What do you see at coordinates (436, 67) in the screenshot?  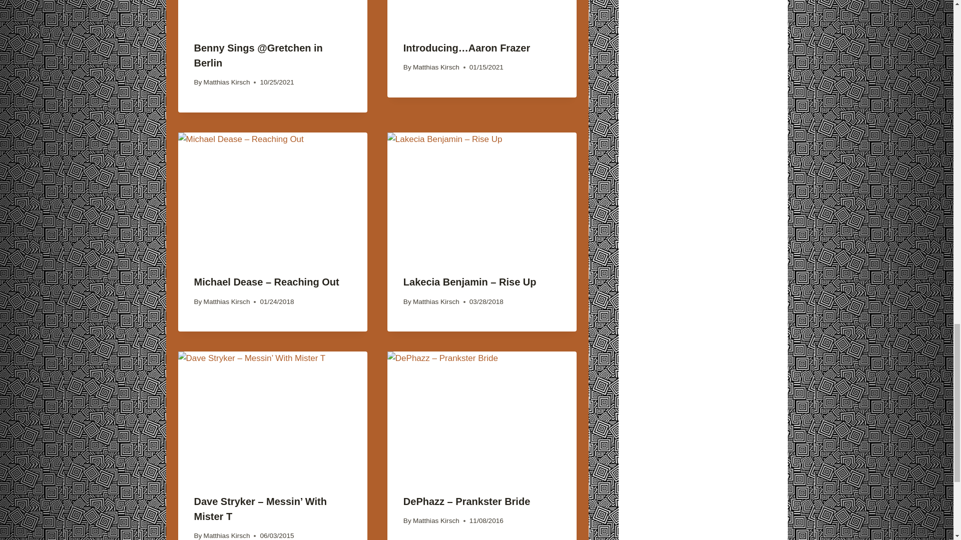 I see `Matthias Kirsch` at bounding box center [436, 67].